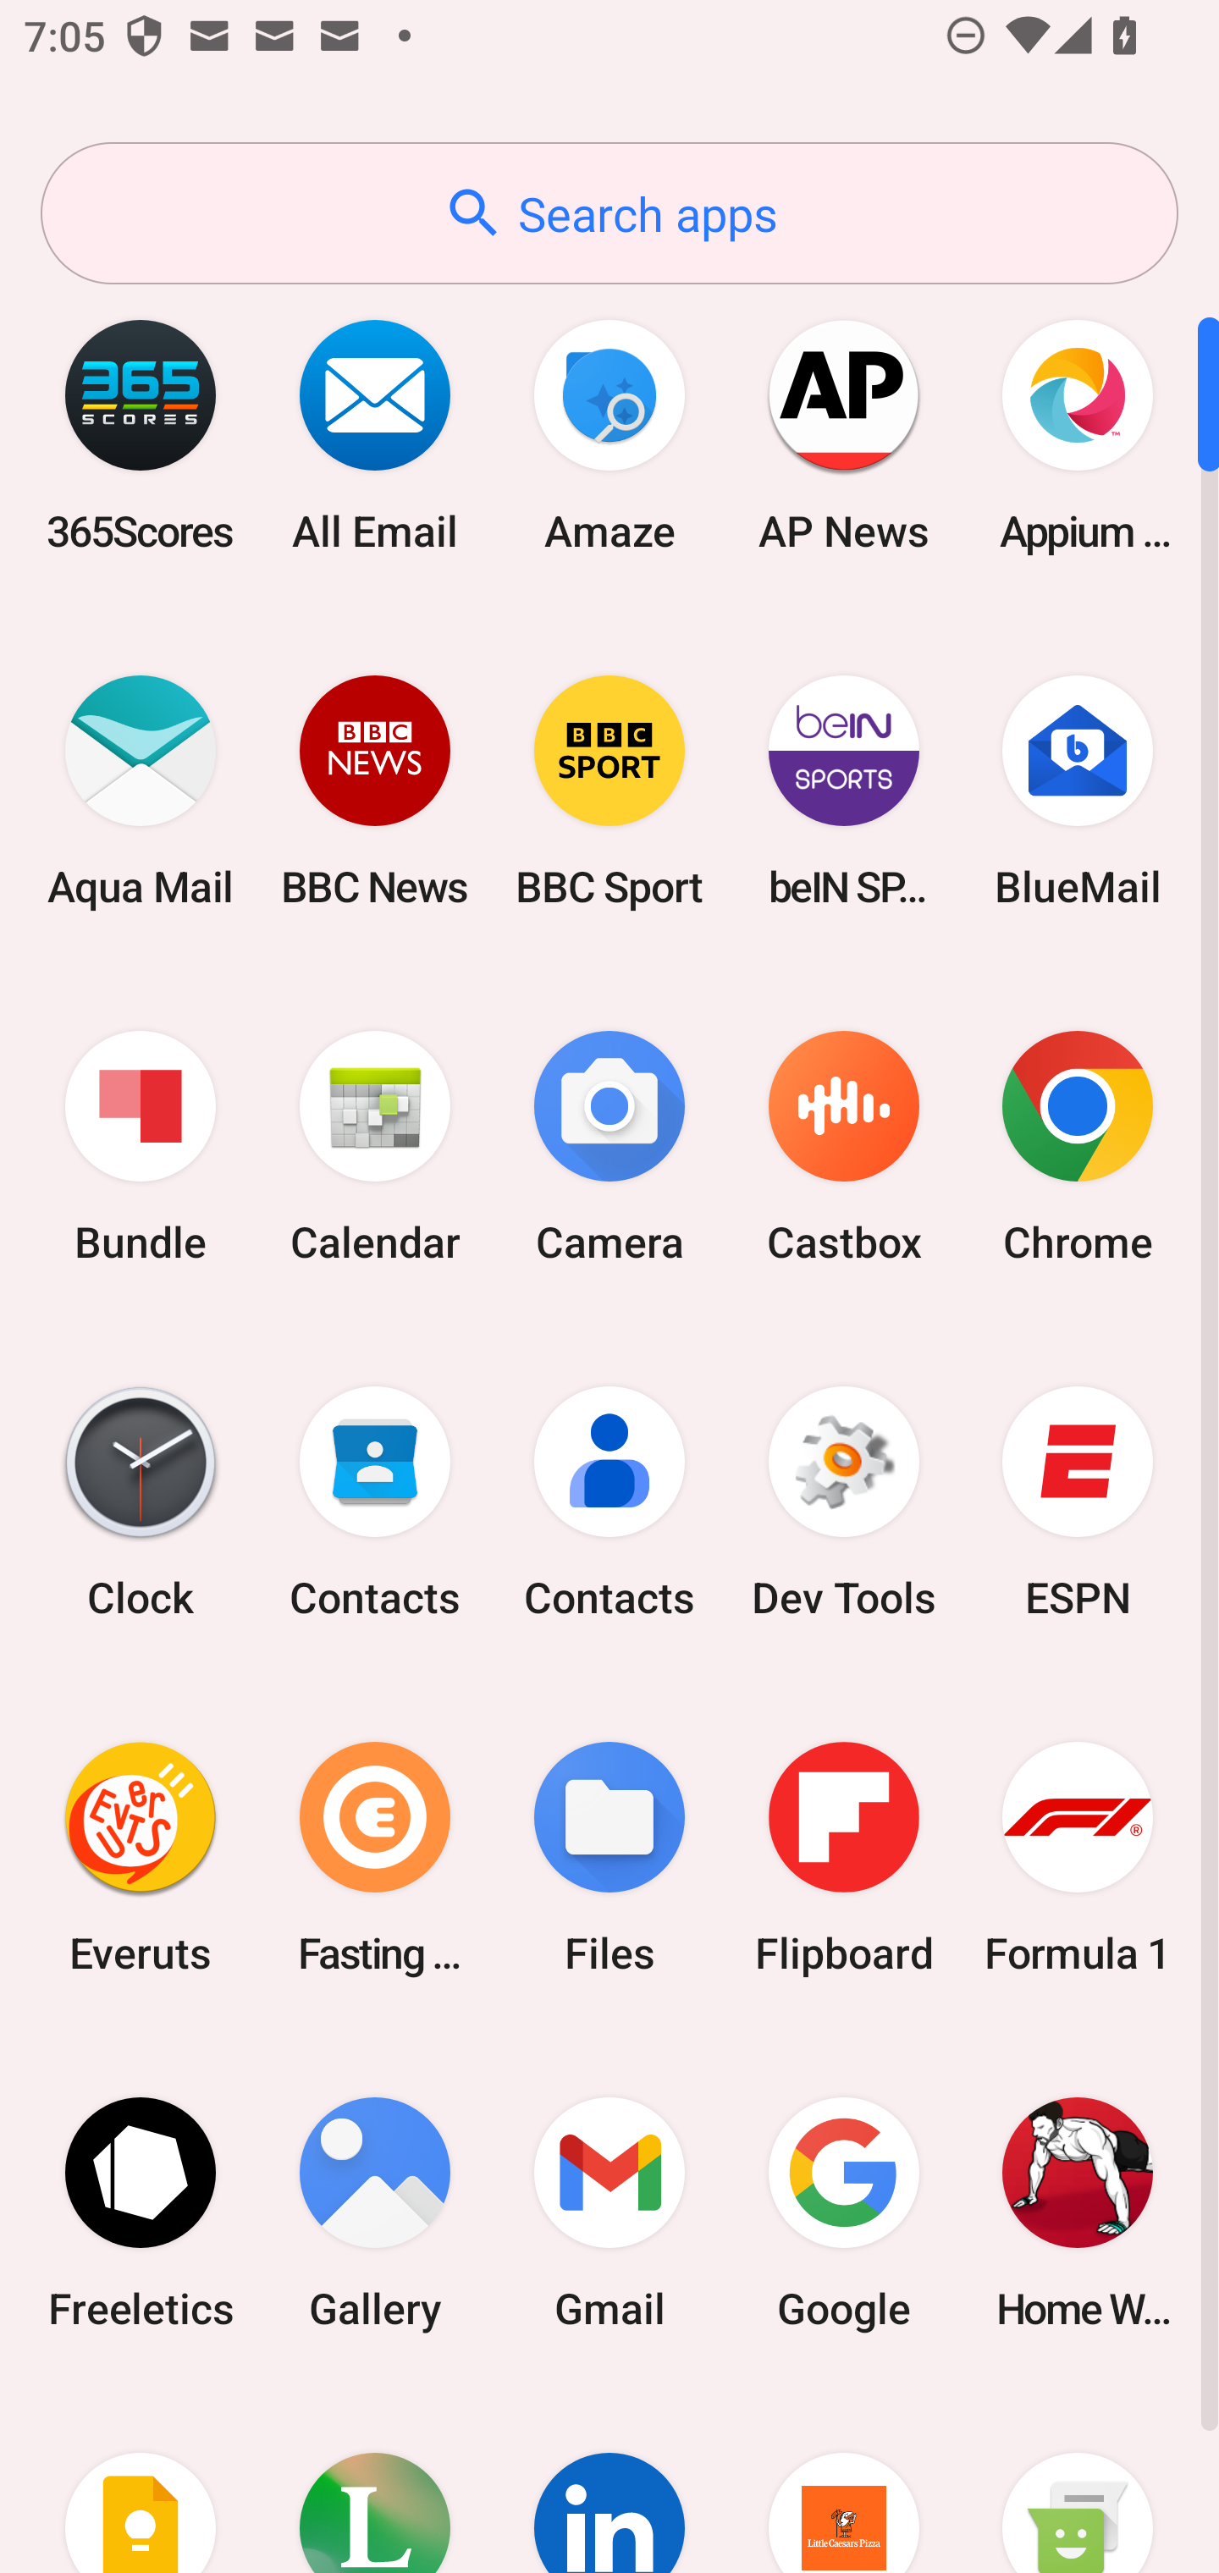 Image resolution: width=1219 pixels, height=2573 pixels. I want to click on Camera, so click(609, 1148).